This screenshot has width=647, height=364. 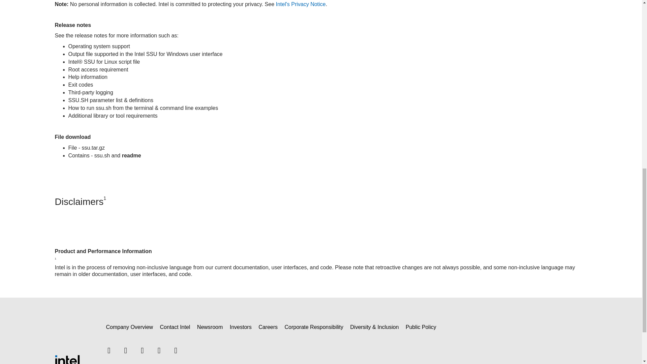 I want to click on Intel Footer Logo, so click(x=68, y=360).